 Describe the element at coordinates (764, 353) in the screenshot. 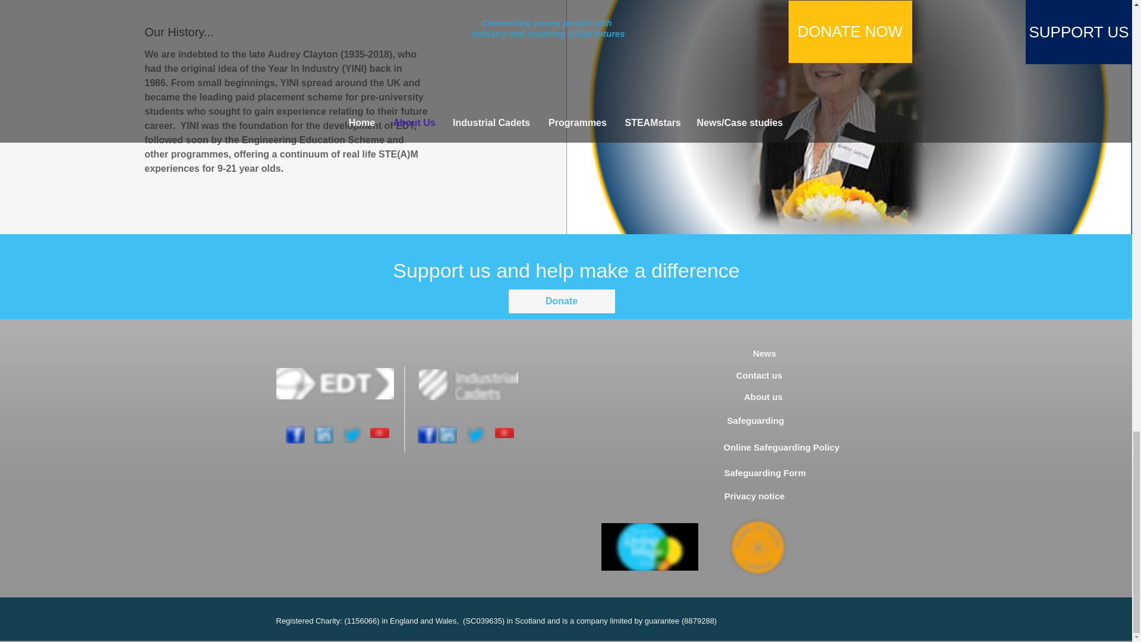

I see `News` at that location.